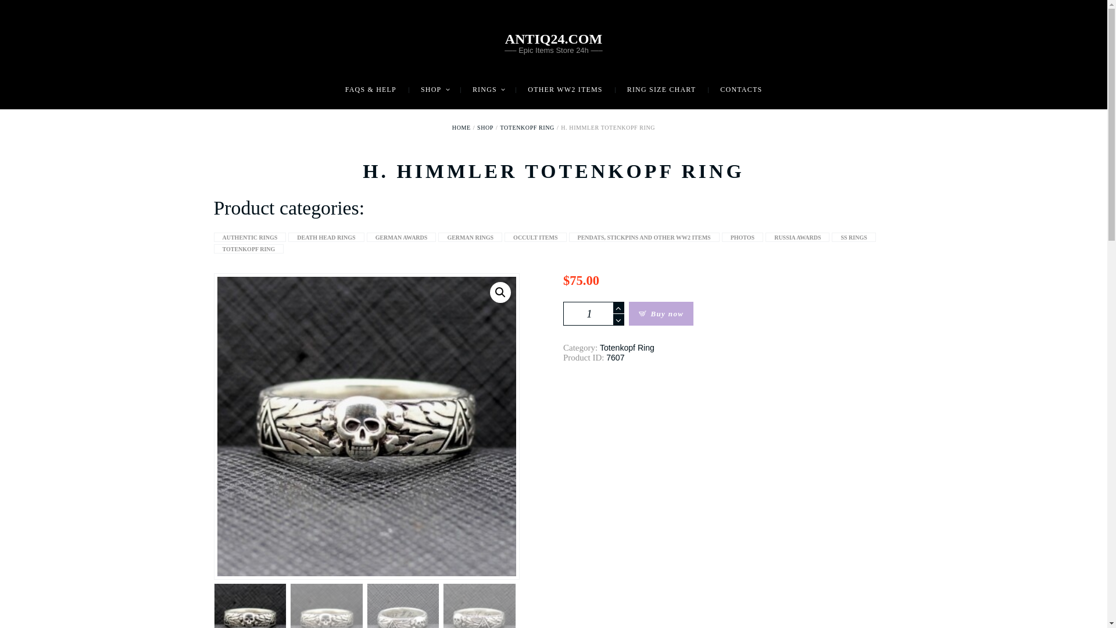 Image resolution: width=1116 pixels, height=628 pixels. What do you see at coordinates (485, 127) in the screenshot?
I see `SHOP` at bounding box center [485, 127].